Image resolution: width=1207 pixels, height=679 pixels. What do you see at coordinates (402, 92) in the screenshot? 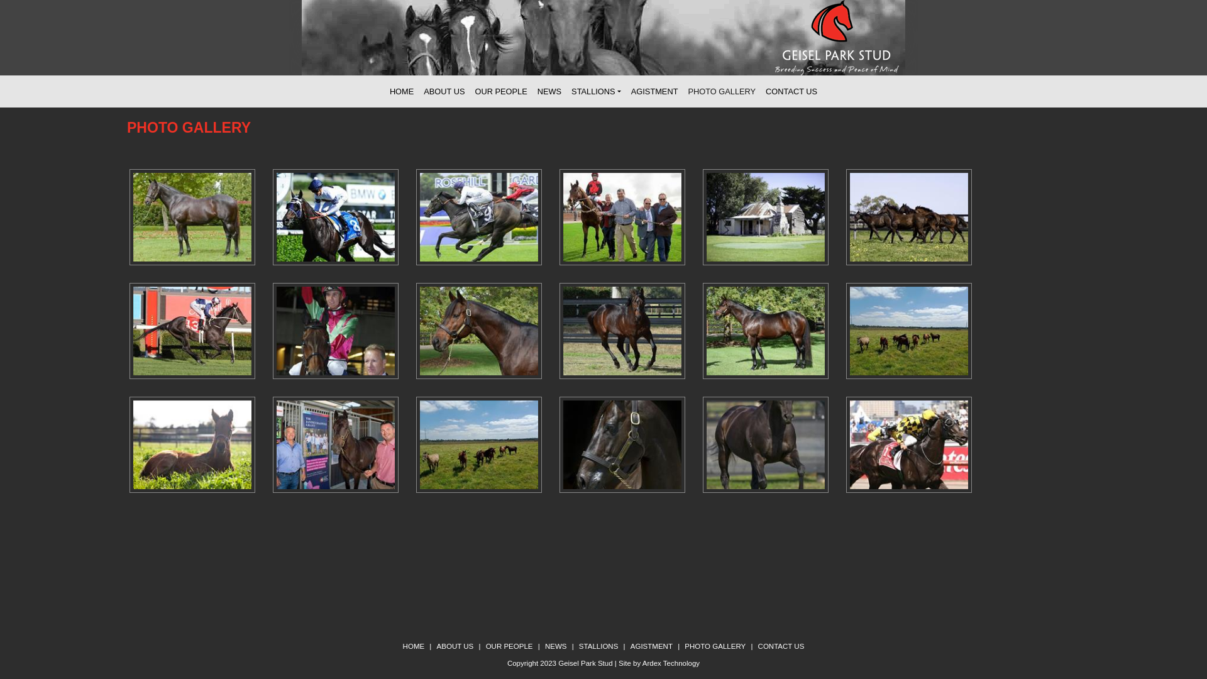
I see `HOME` at bounding box center [402, 92].